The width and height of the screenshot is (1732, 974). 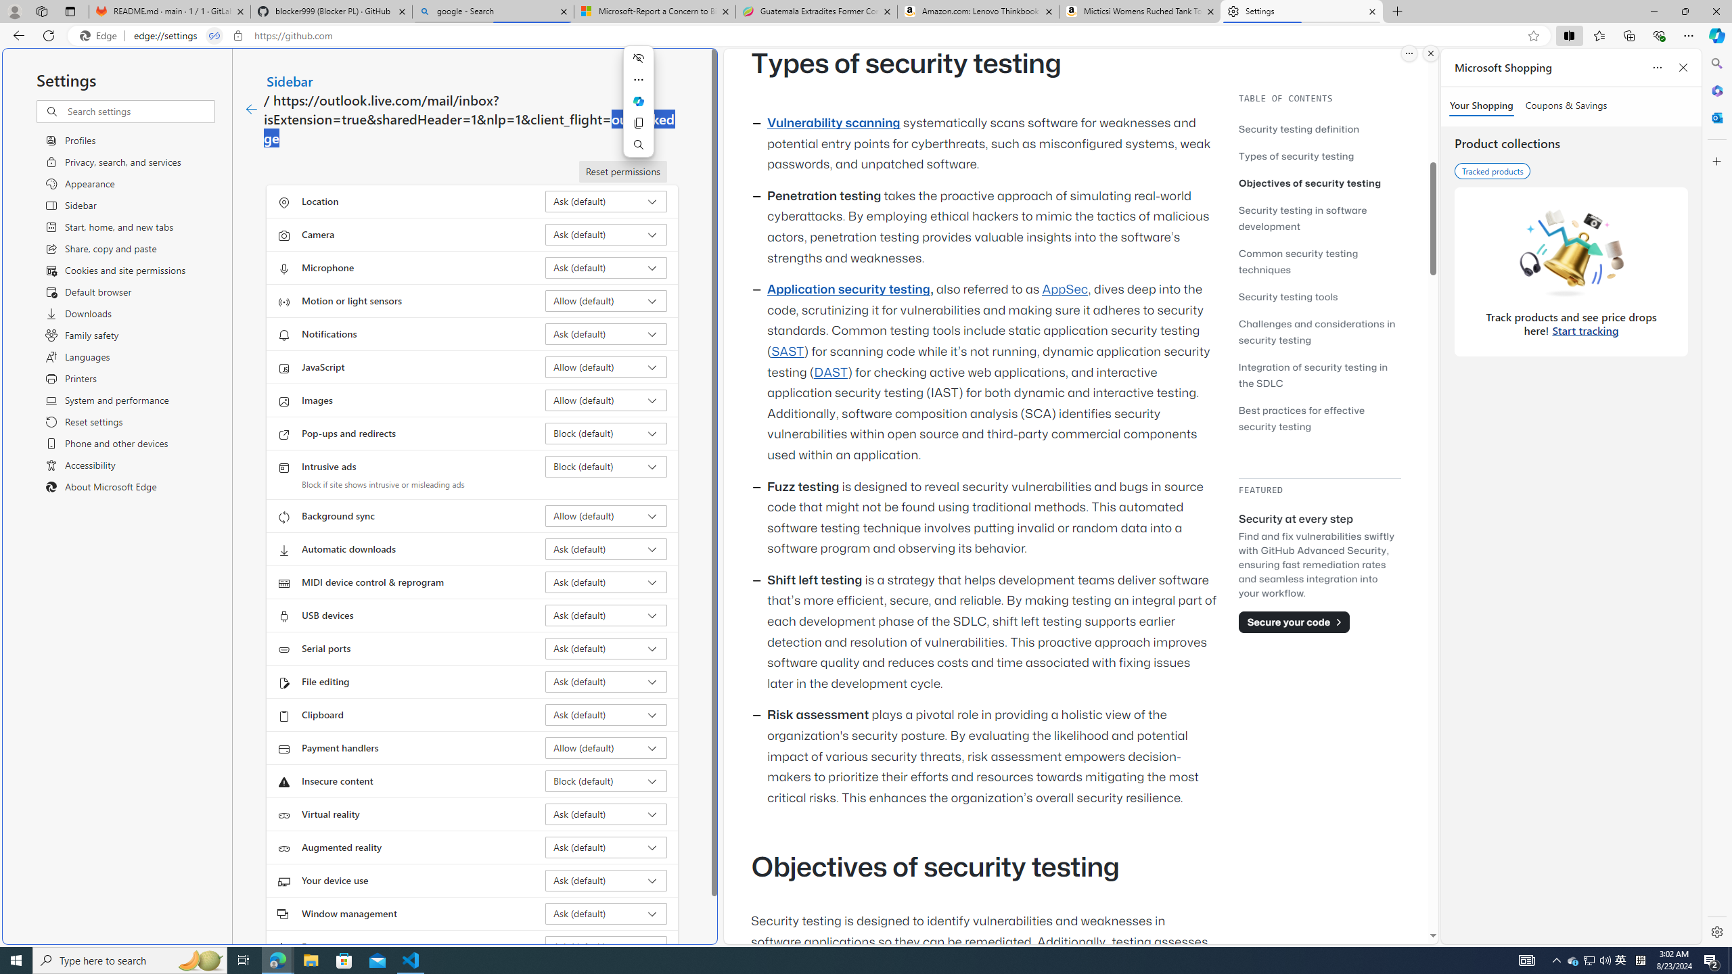 I want to click on Types of security testing, so click(x=1296, y=156).